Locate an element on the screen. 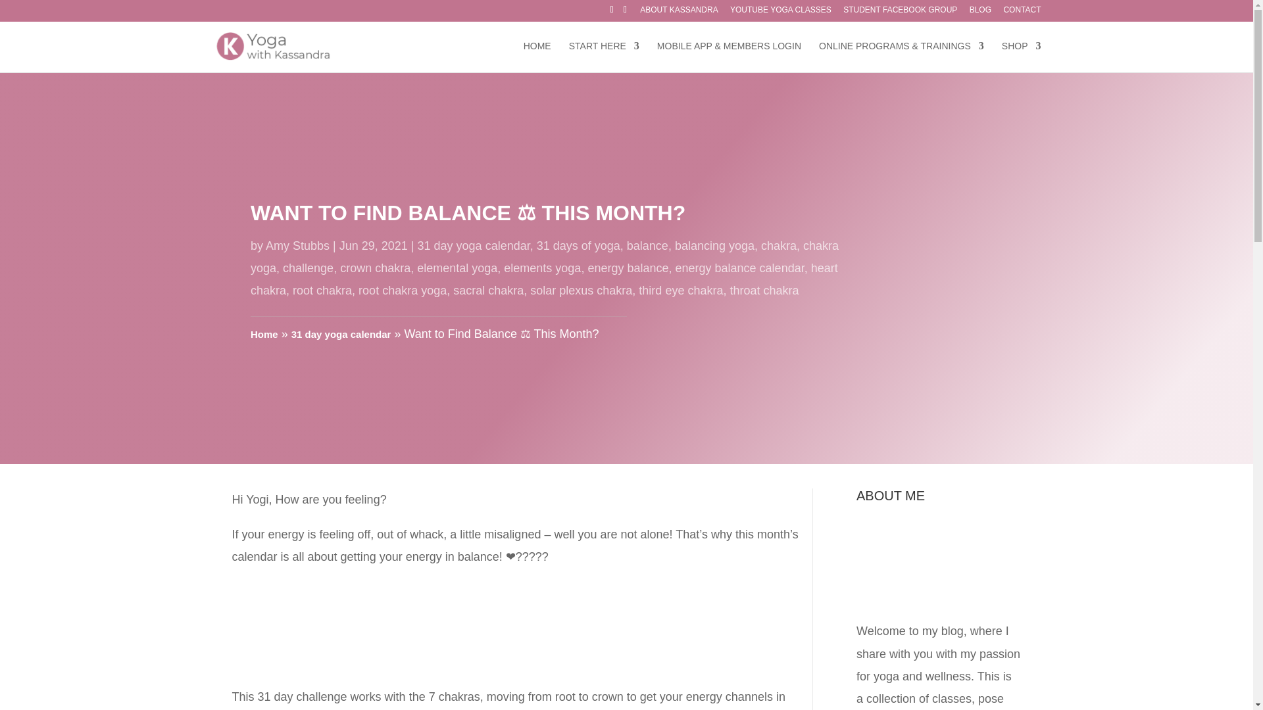 Image resolution: width=1263 pixels, height=710 pixels. third eye chakra is located at coordinates (680, 291).